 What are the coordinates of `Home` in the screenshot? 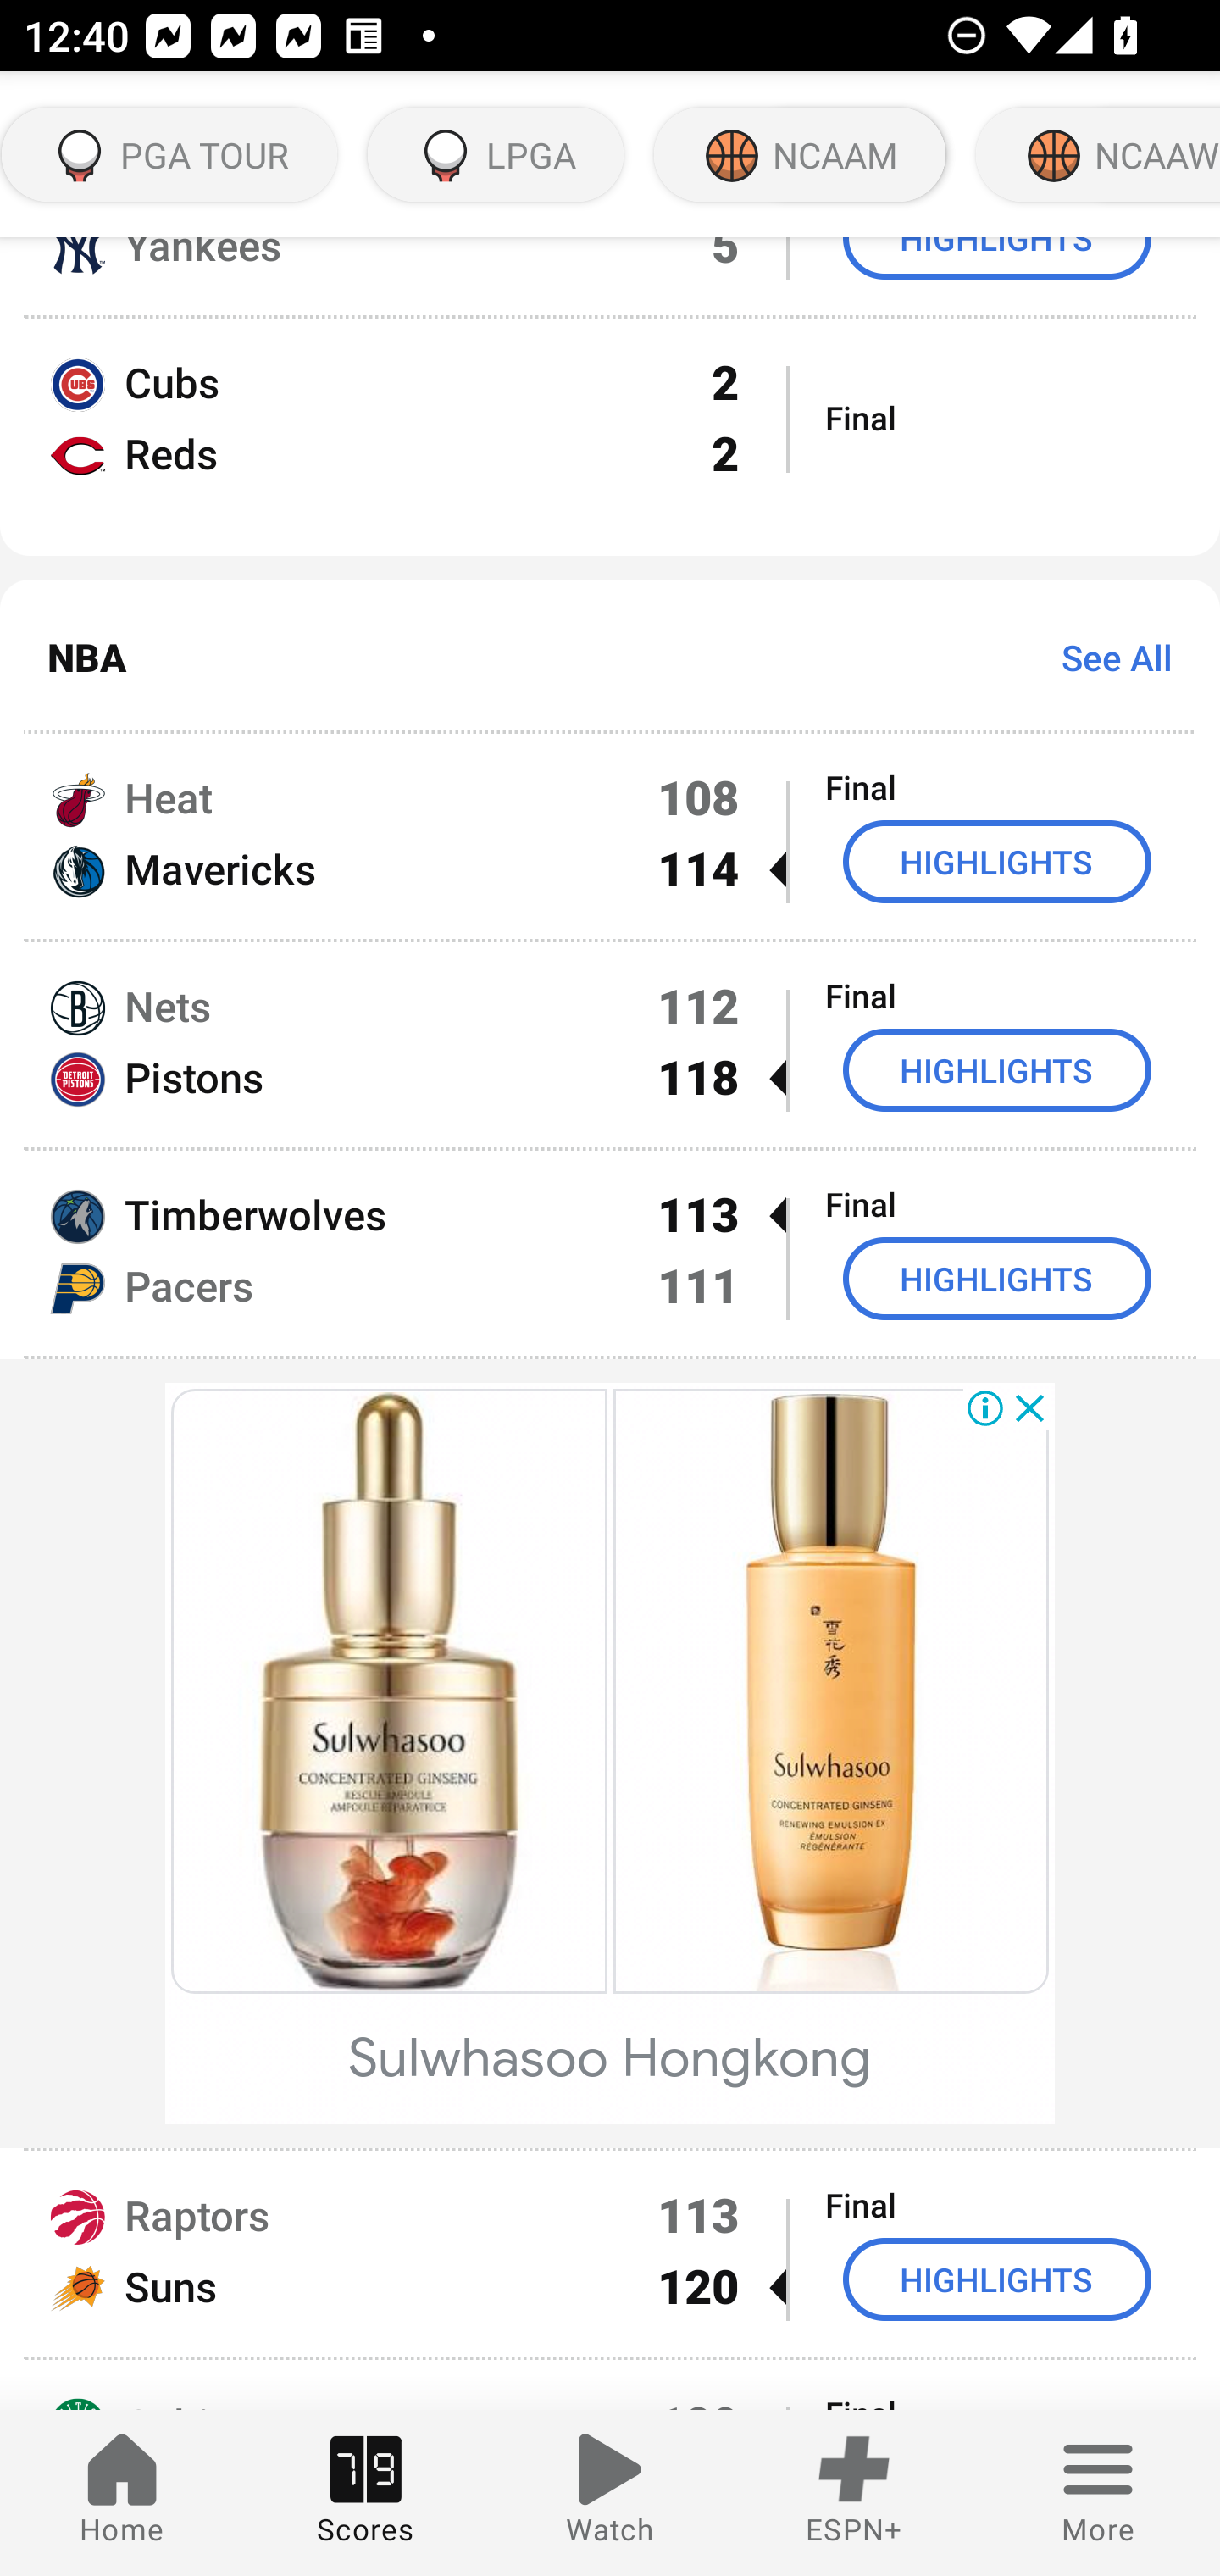 It's located at (122, 2493).